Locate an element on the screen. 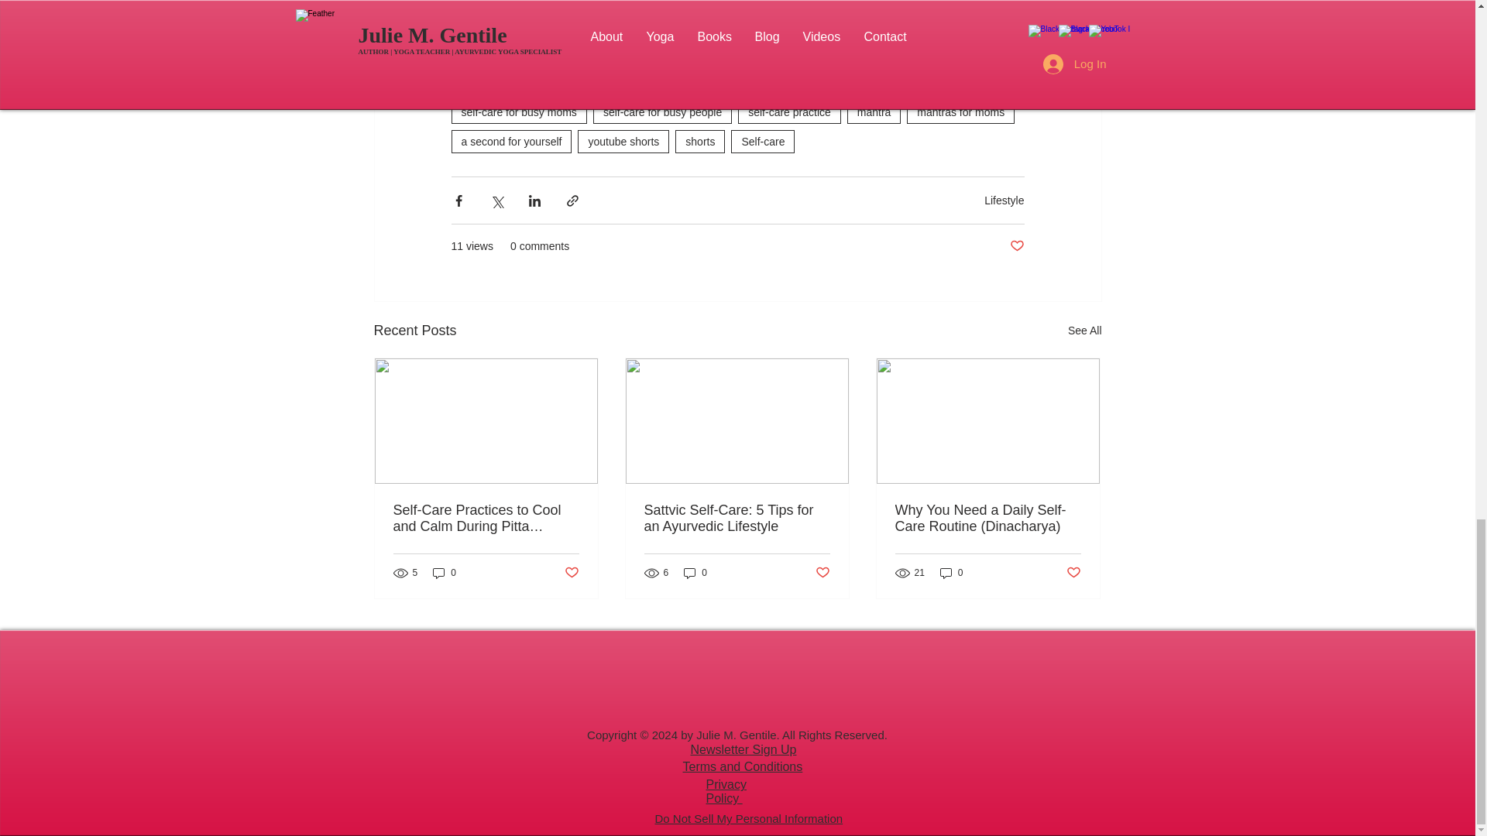 This screenshot has height=836, width=1487. this YouTube video is located at coordinates (590, 60).